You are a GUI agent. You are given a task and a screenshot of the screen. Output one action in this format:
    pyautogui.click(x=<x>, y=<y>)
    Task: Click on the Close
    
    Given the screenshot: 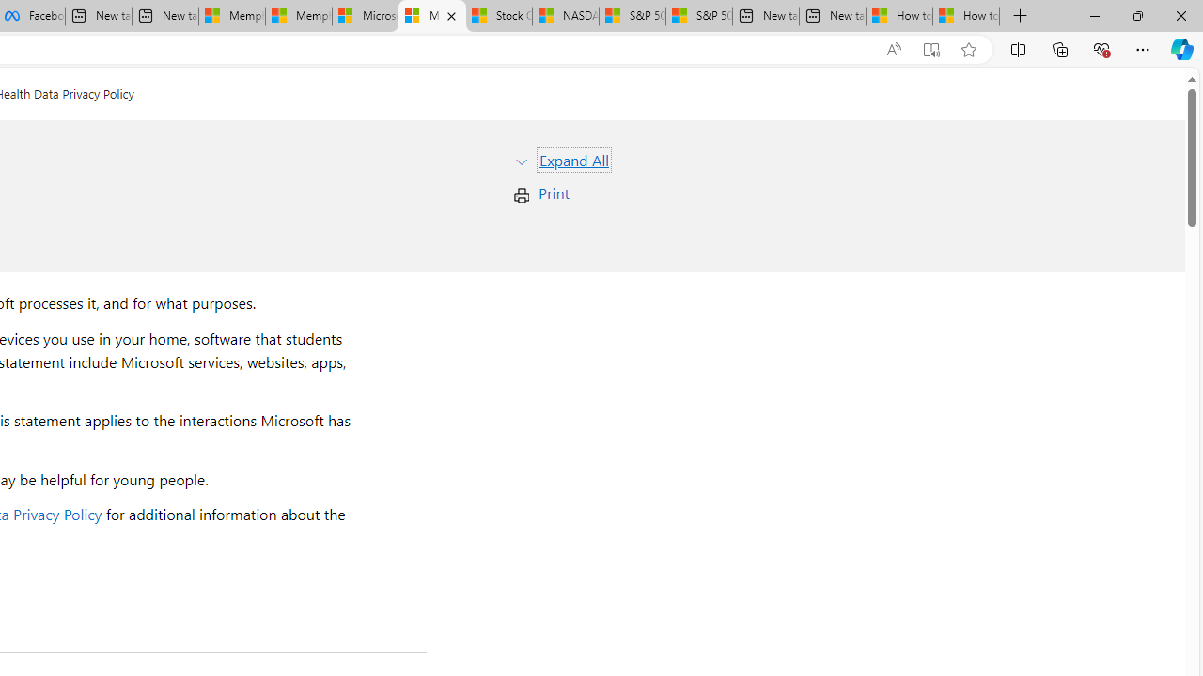 What is the action you would take?
    pyautogui.click(x=1180, y=15)
    